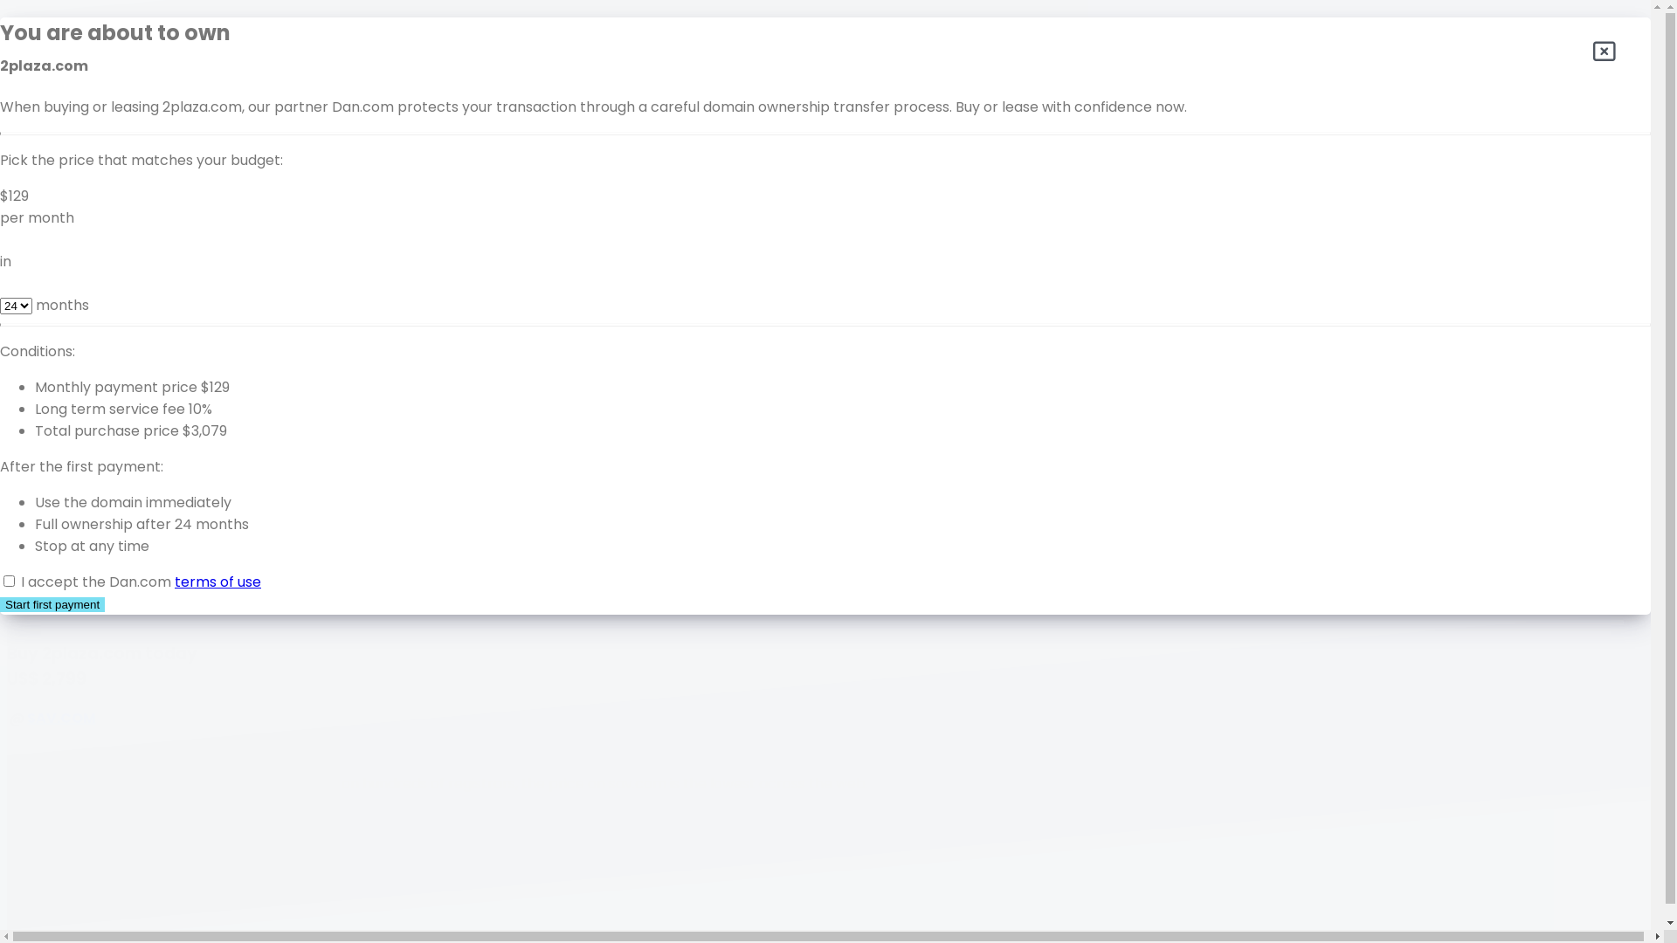 The height and width of the screenshot is (943, 1677). Describe the element at coordinates (107, 178) in the screenshot. I see `Estonian` at that location.